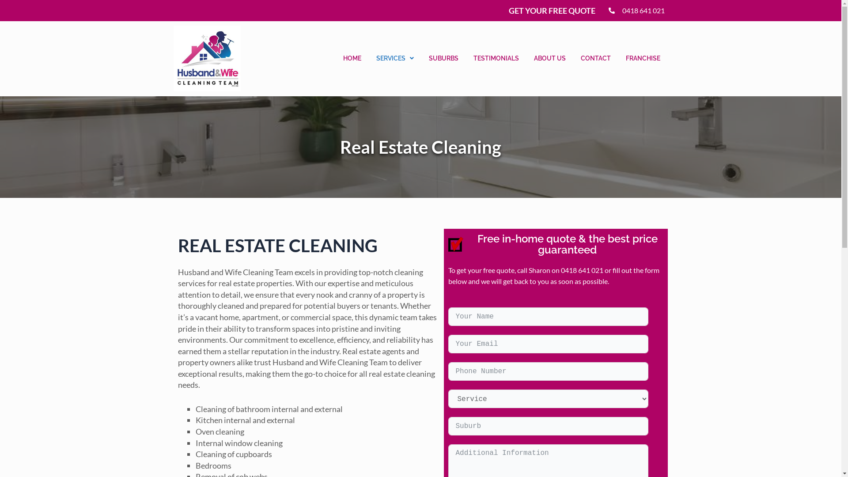 The width and height of the screenshot is (848, 477). What do you see at coordinates (643, 58) in the screenshot?
I see `FRANCHISE` at bounding box center [643, 58].